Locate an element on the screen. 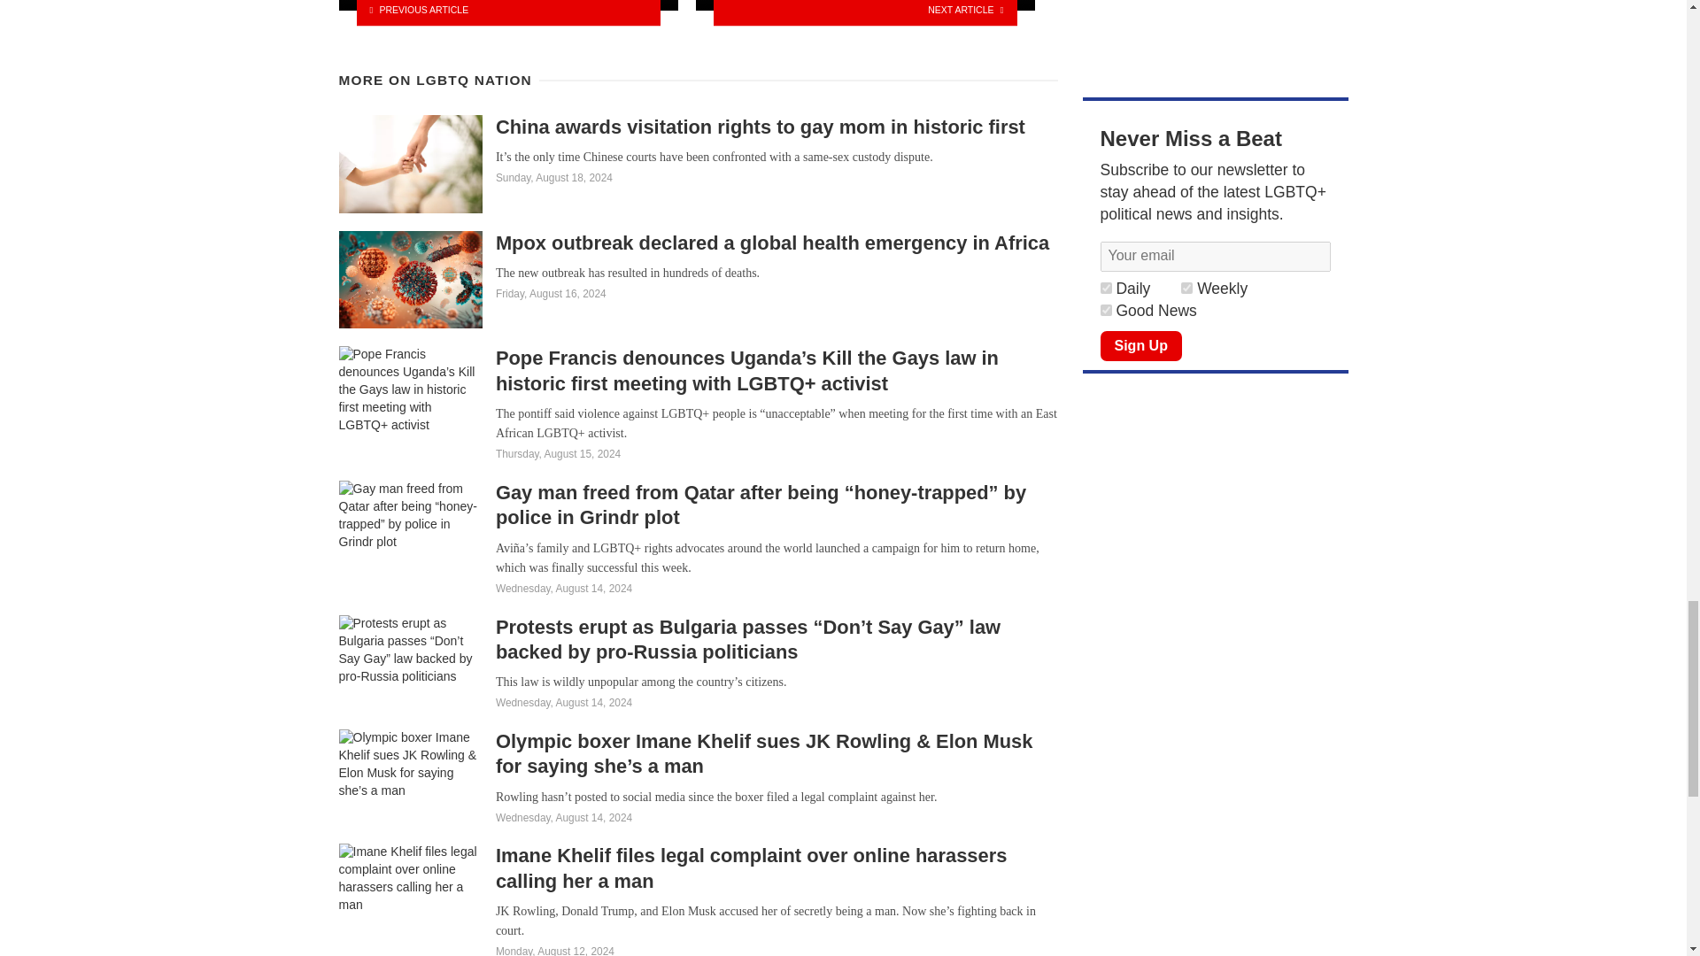 The height and width of the screenshot is (956, 1700). 1920885 is located at coordinates (1105, 287).